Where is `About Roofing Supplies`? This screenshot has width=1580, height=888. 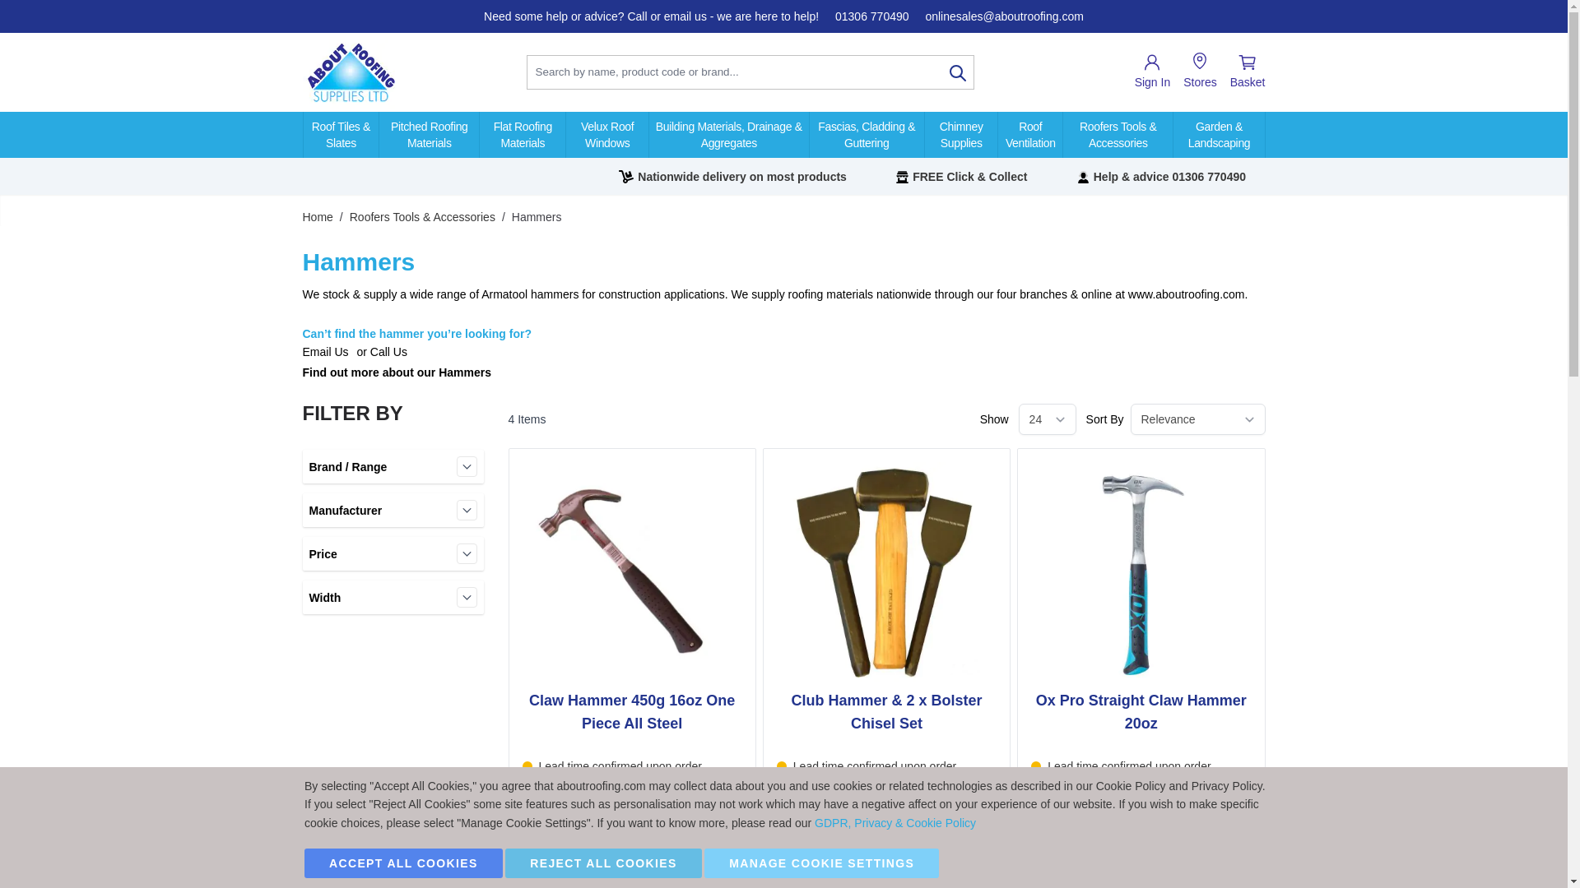 About Roofing Supplies is located at coordinates (351, 72).